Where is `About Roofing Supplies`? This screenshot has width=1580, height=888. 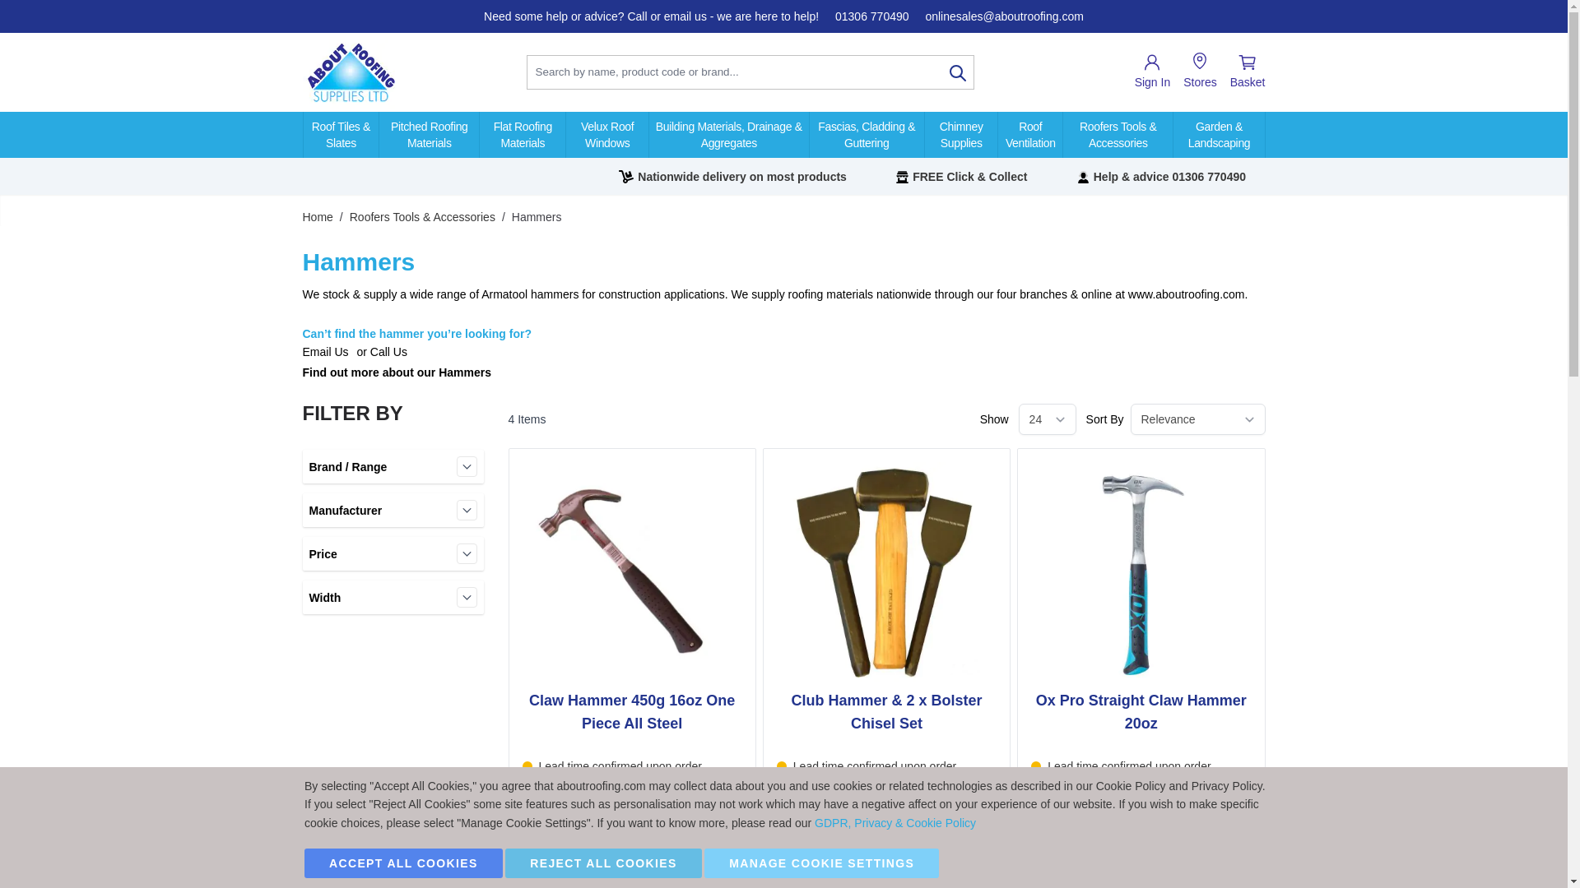 About Roofing Supplies is located at coordinates (351, 72).